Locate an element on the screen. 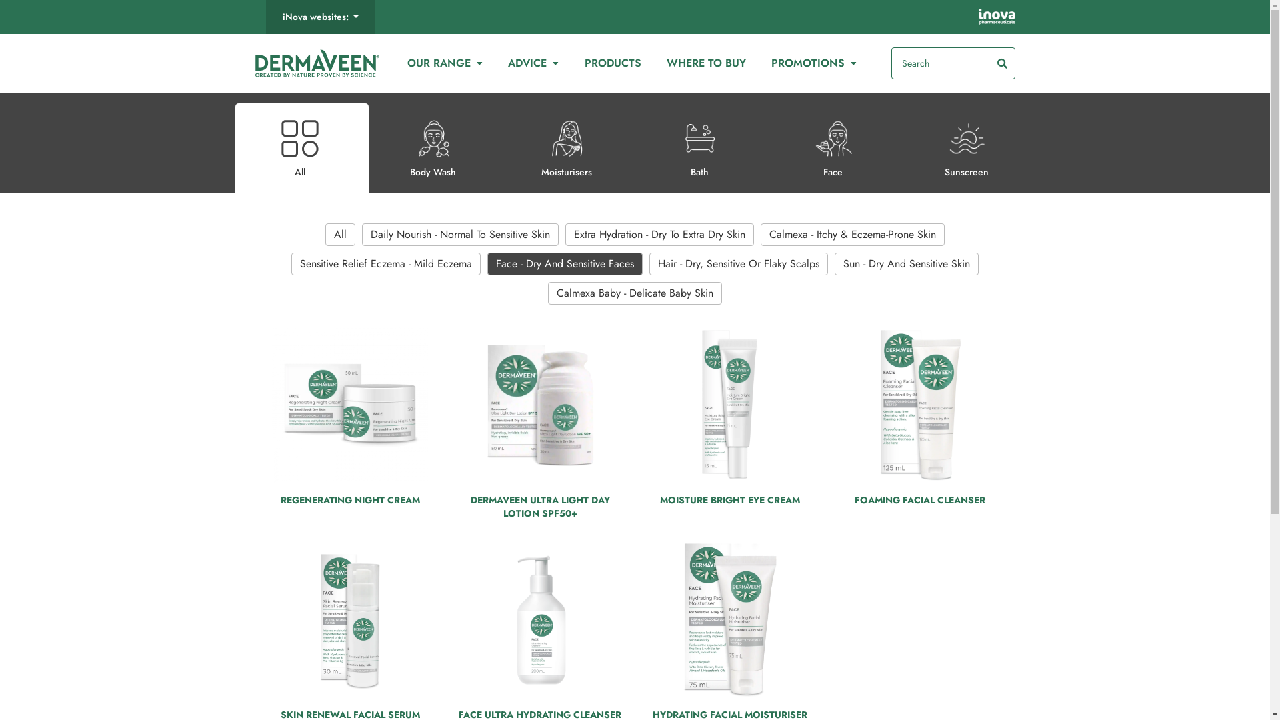 This screenshot has height=720, width=1280. Face is located at coordinates (833, 143).